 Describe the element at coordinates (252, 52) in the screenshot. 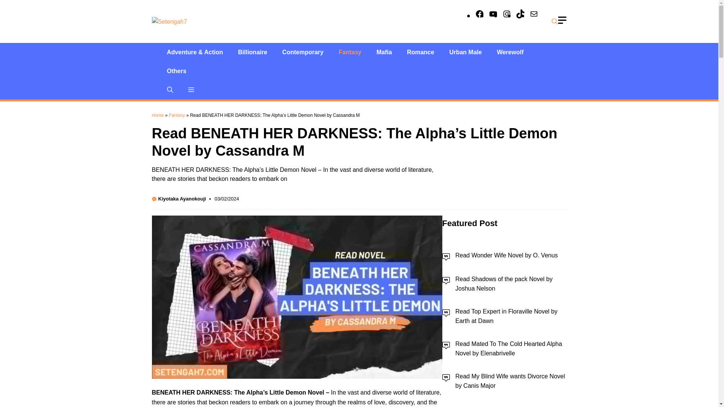

I see `Billionaire` at that location.